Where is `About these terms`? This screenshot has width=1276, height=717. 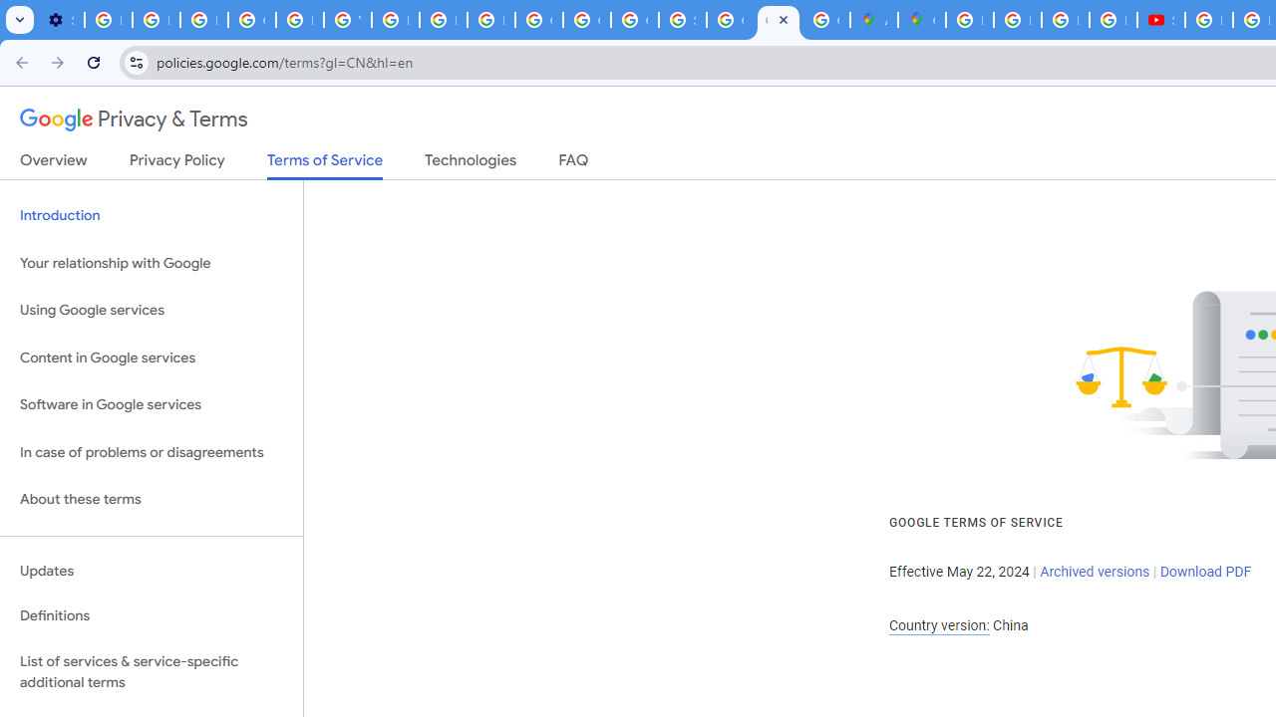
About these terms is located at coordinates (152, 500).